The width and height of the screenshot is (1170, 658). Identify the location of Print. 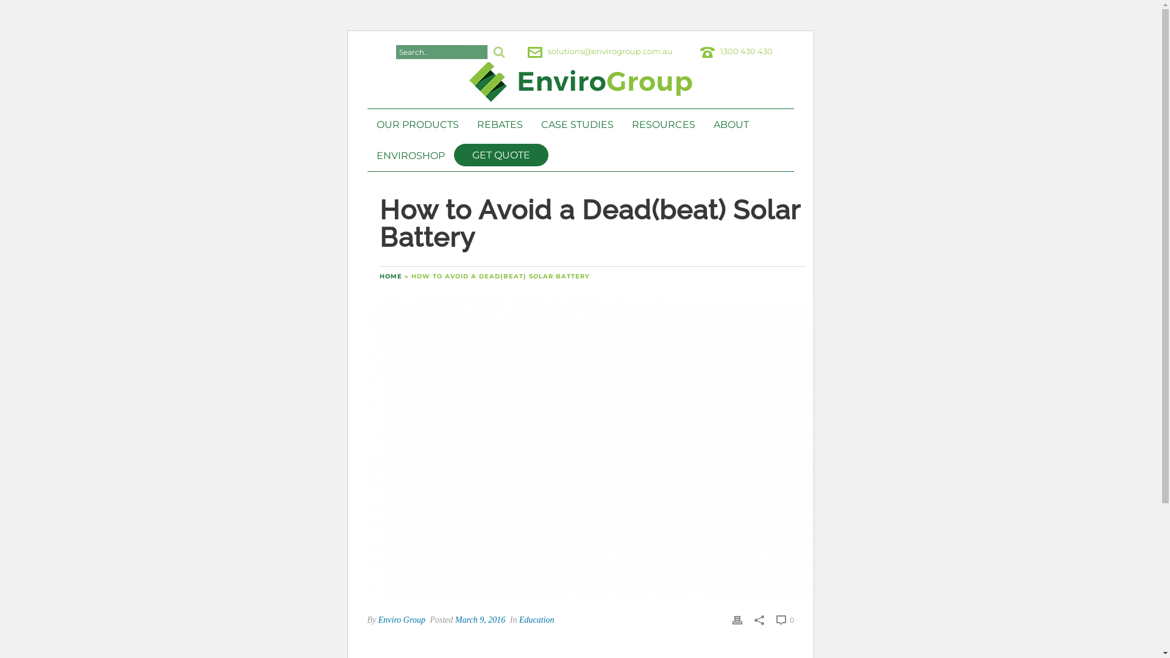
(737, 620).